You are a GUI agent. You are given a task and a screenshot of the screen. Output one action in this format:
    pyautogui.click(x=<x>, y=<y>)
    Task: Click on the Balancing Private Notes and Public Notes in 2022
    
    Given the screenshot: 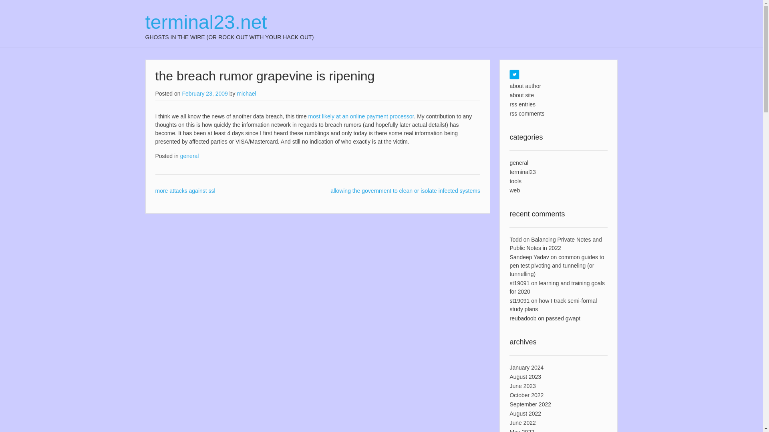 What is the action you would take?
    pyautogui.click(x=555, y=243)
    